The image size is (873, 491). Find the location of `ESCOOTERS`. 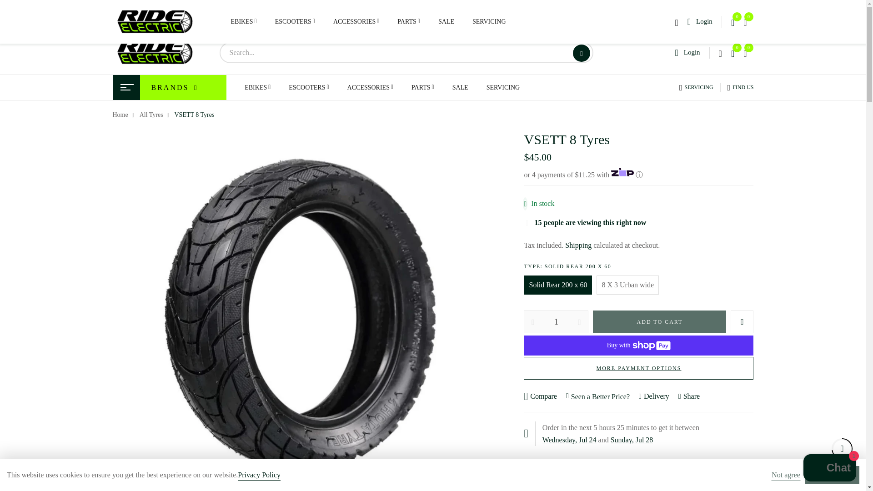

ESCOOTERS is located at coordinates (295, 22).